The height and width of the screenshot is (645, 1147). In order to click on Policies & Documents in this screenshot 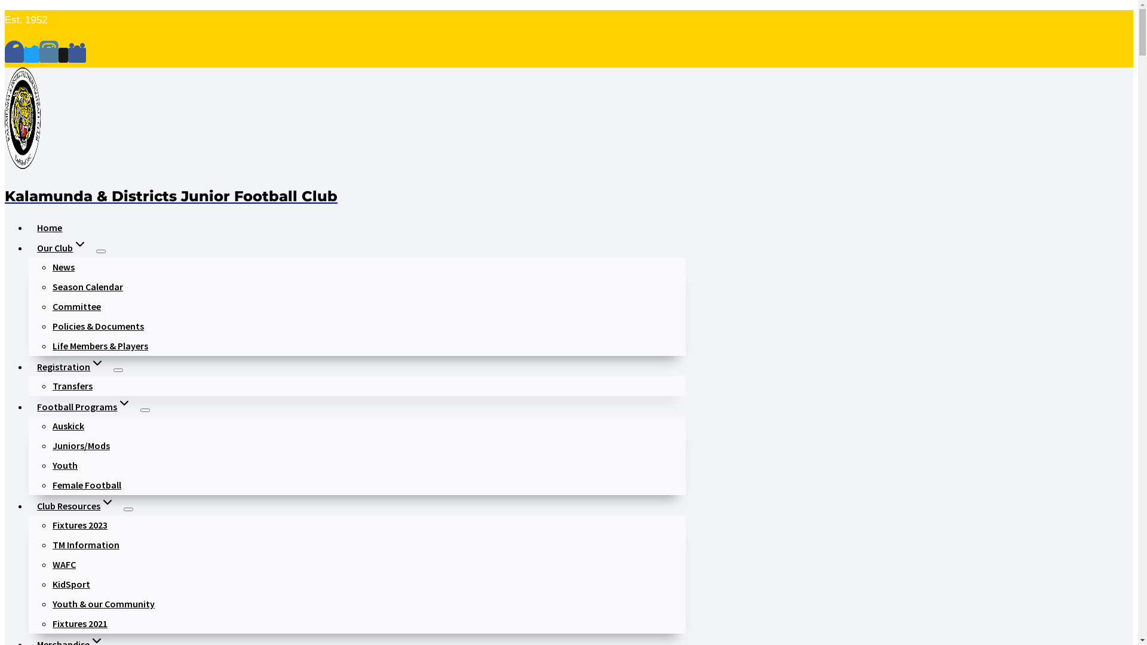, I will do `click(98, 326)`.